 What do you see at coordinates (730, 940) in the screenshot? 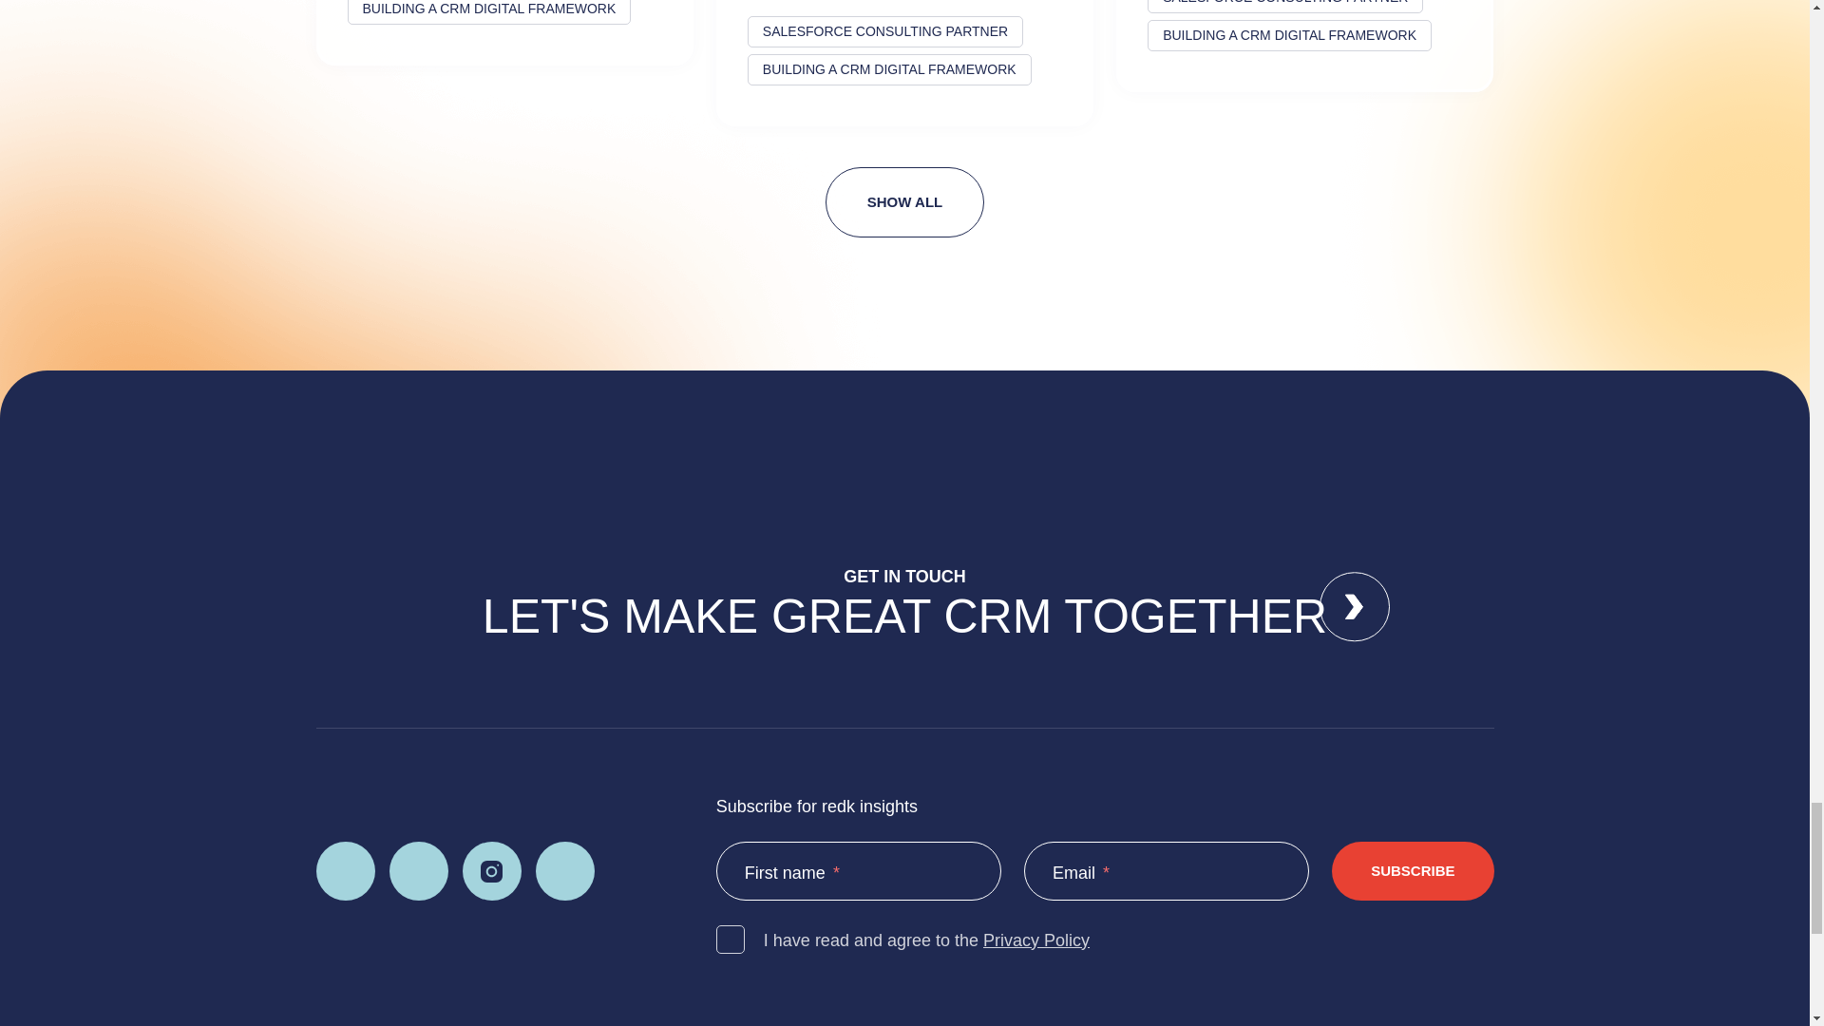
I see `on` at bounding box center [730, 940].